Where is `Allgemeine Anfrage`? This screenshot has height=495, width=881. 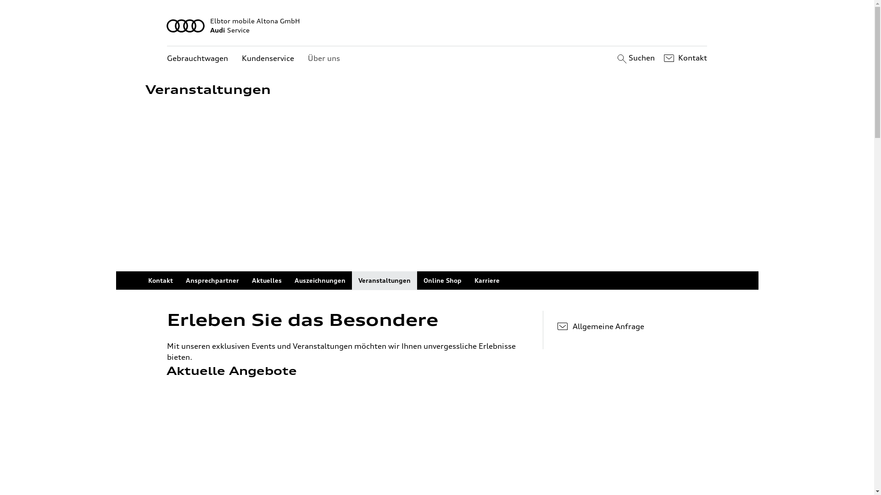
Allgemeine Anfrage is located at coordinates (632, 326).